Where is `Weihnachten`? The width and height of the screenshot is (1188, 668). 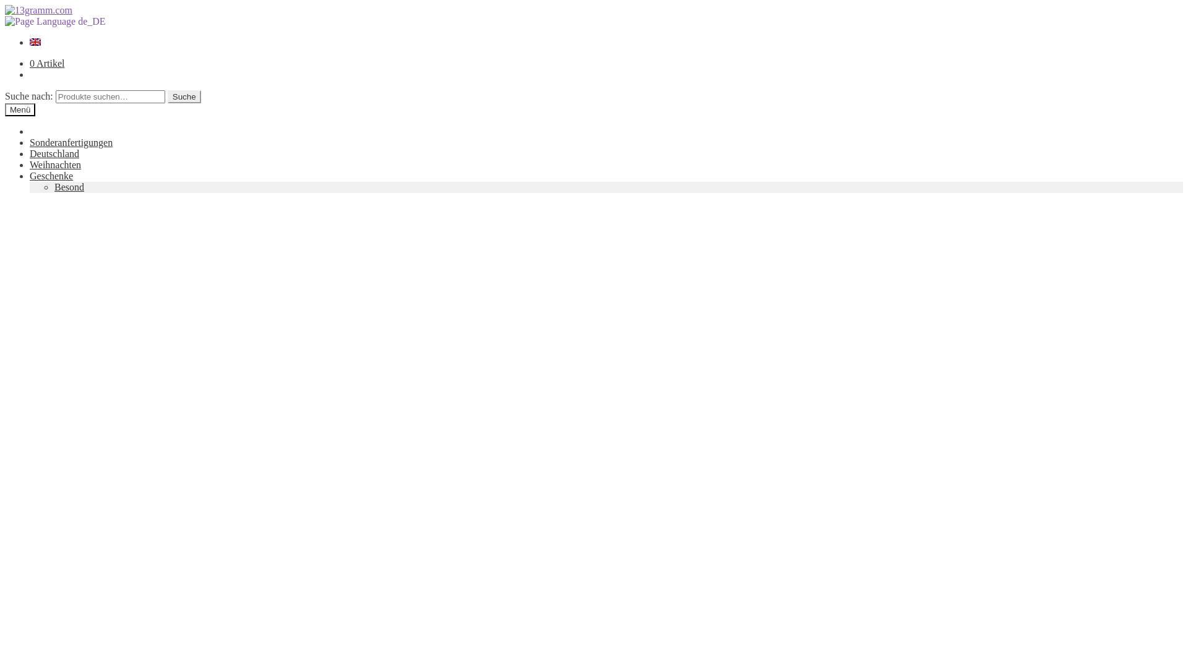 Weihnachten is located at coordinates (56, 165).